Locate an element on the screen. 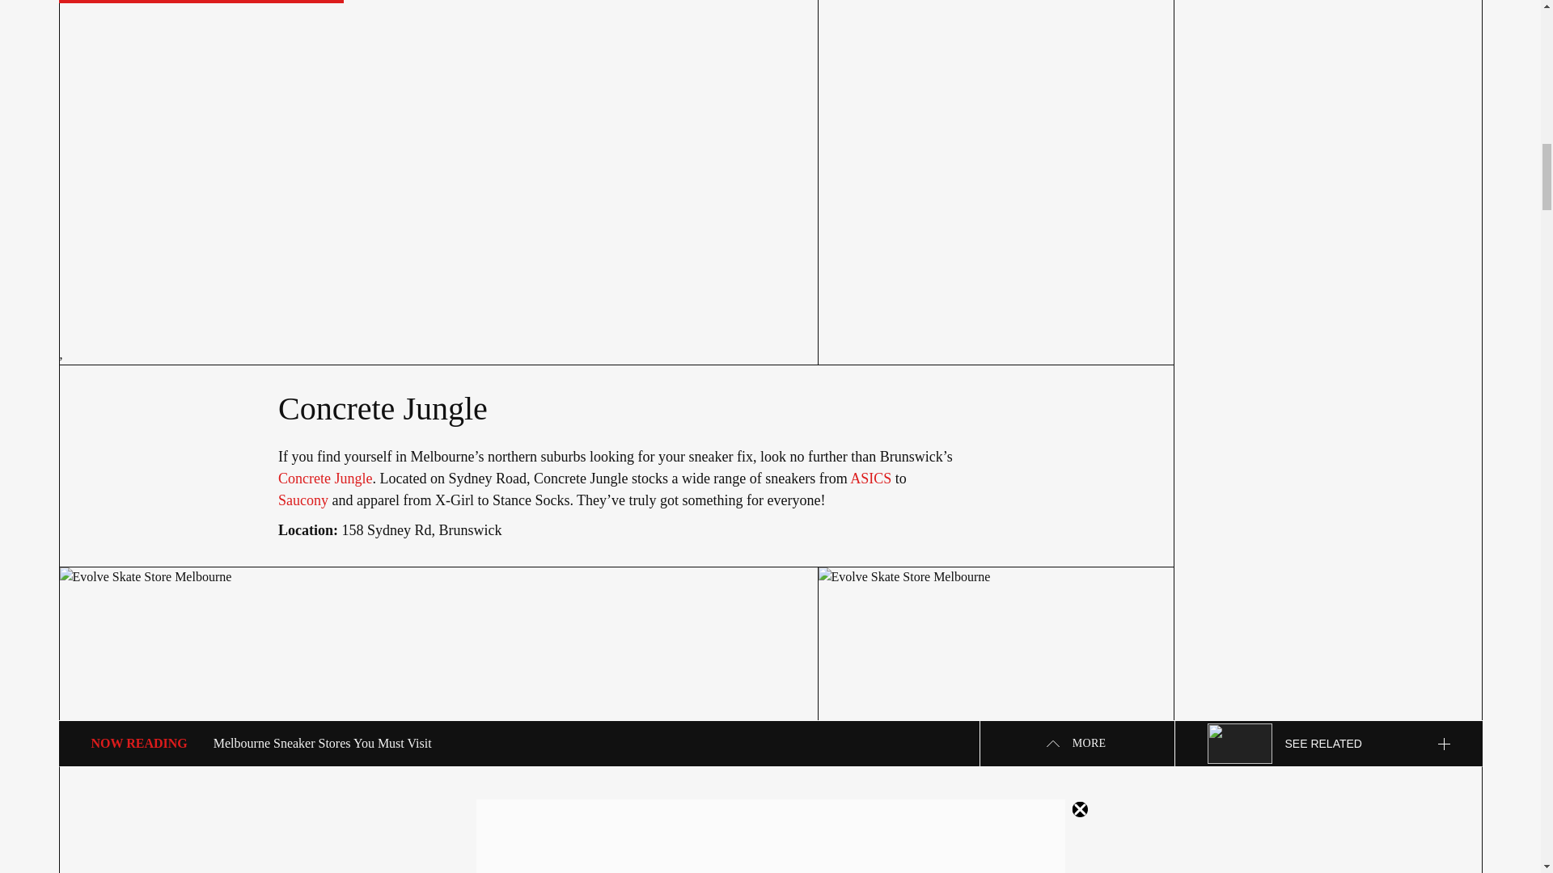 The width and height of the screenshot is (1553, 873). Saucony is located at coordinates (303, 500).